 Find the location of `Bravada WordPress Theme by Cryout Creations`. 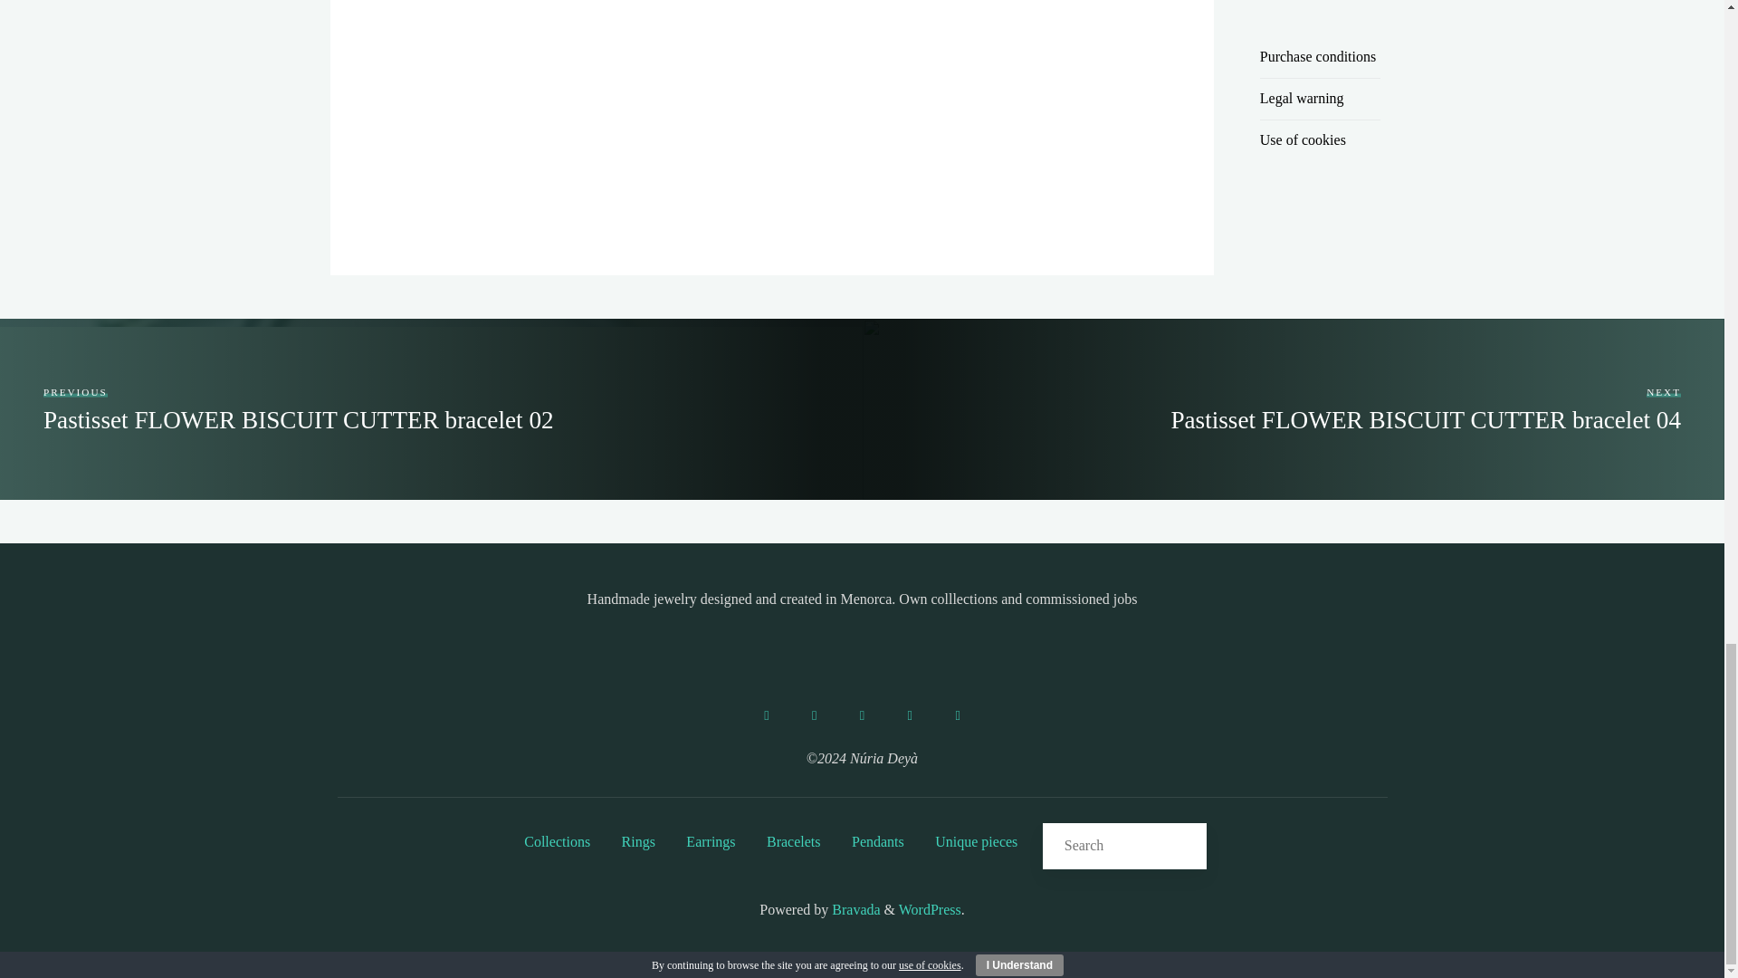

Bravada WordPress Theme by Cryout Creations is located at coordinates (854, 909).